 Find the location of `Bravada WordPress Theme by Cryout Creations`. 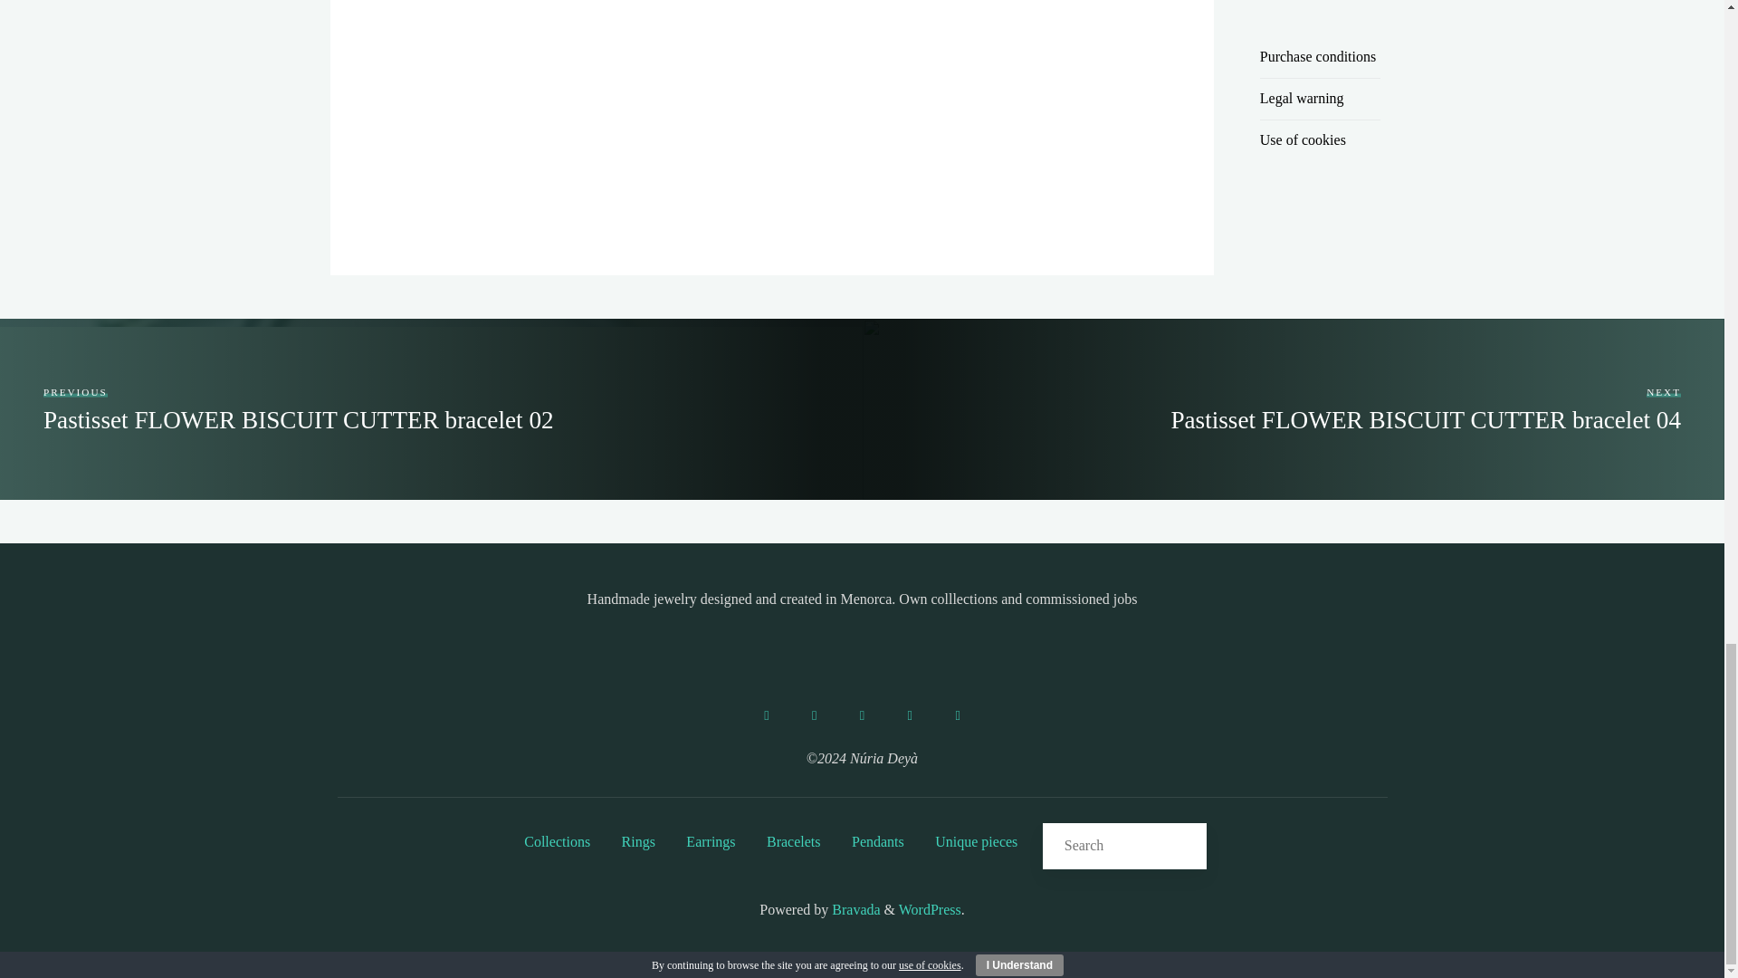

Bravada WordPress Theme by Cryout Creations is located at coordinates (854, 909).